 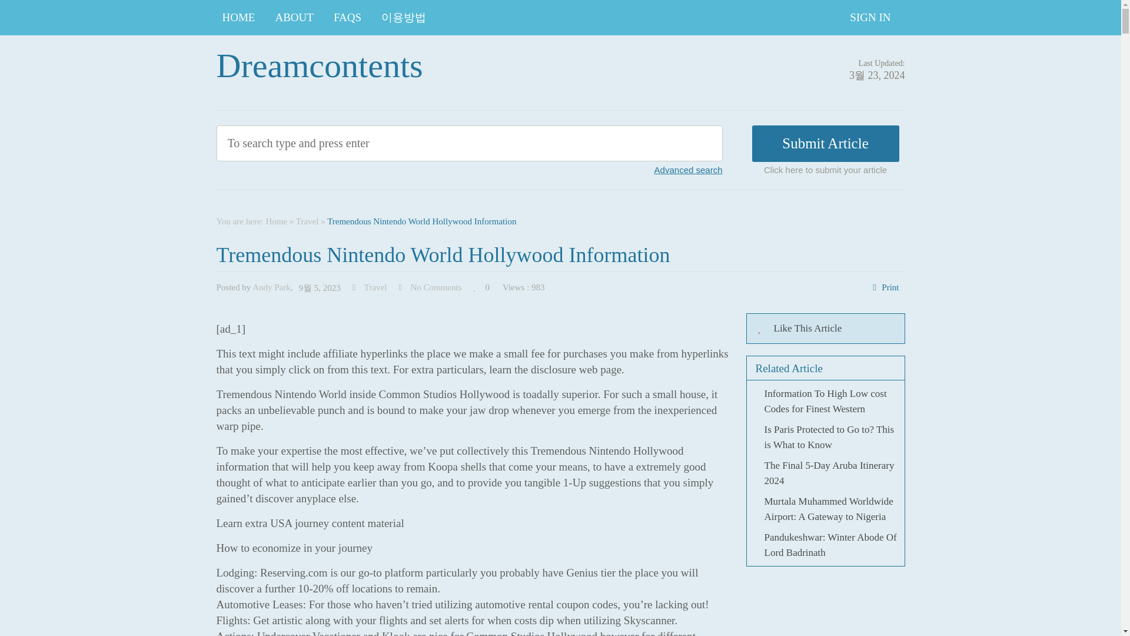 I want to click on Home, so click(x=276, y=221).